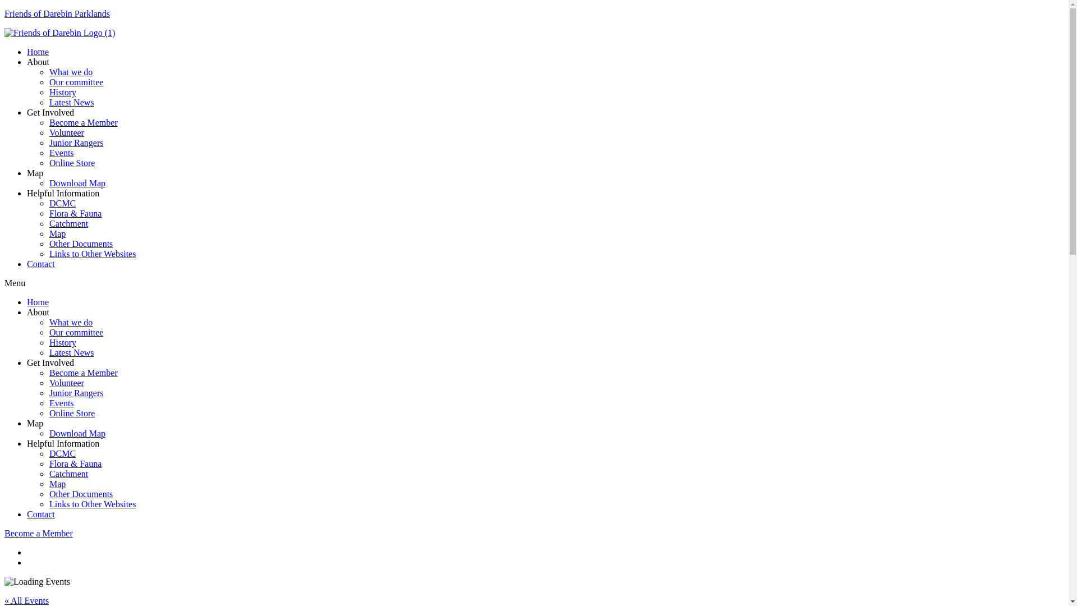 The image size is (1077, 606). Describe the element at coordinates (93, 504) in the screenshot. I see `Links to Other Websites` at that location.